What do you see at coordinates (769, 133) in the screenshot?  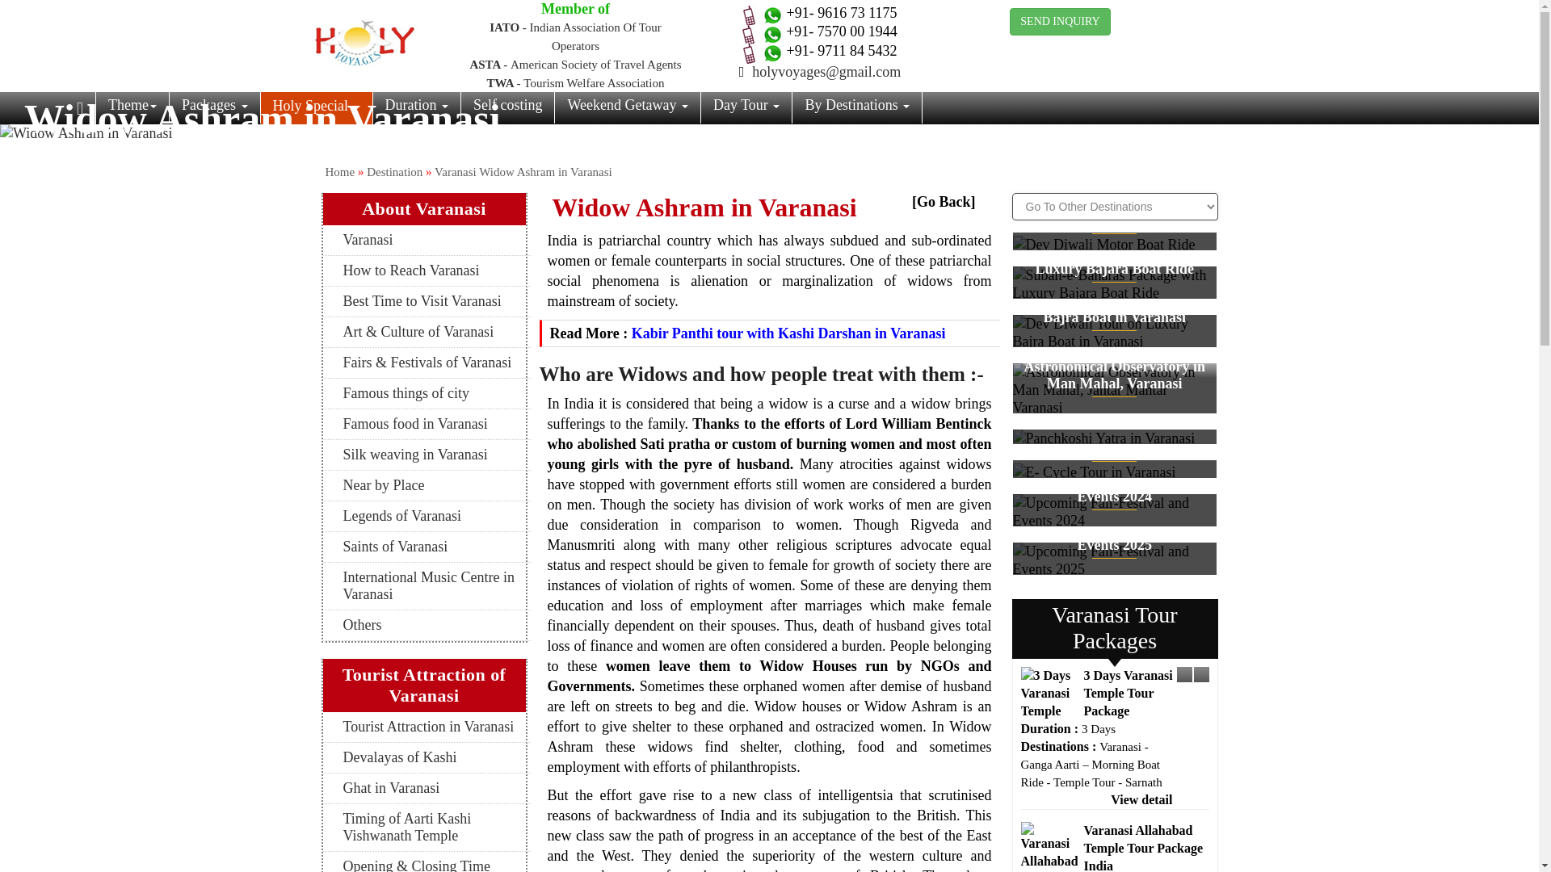 I see ` Widow Ashram in Varanasi` at bounding box center [769, 133].